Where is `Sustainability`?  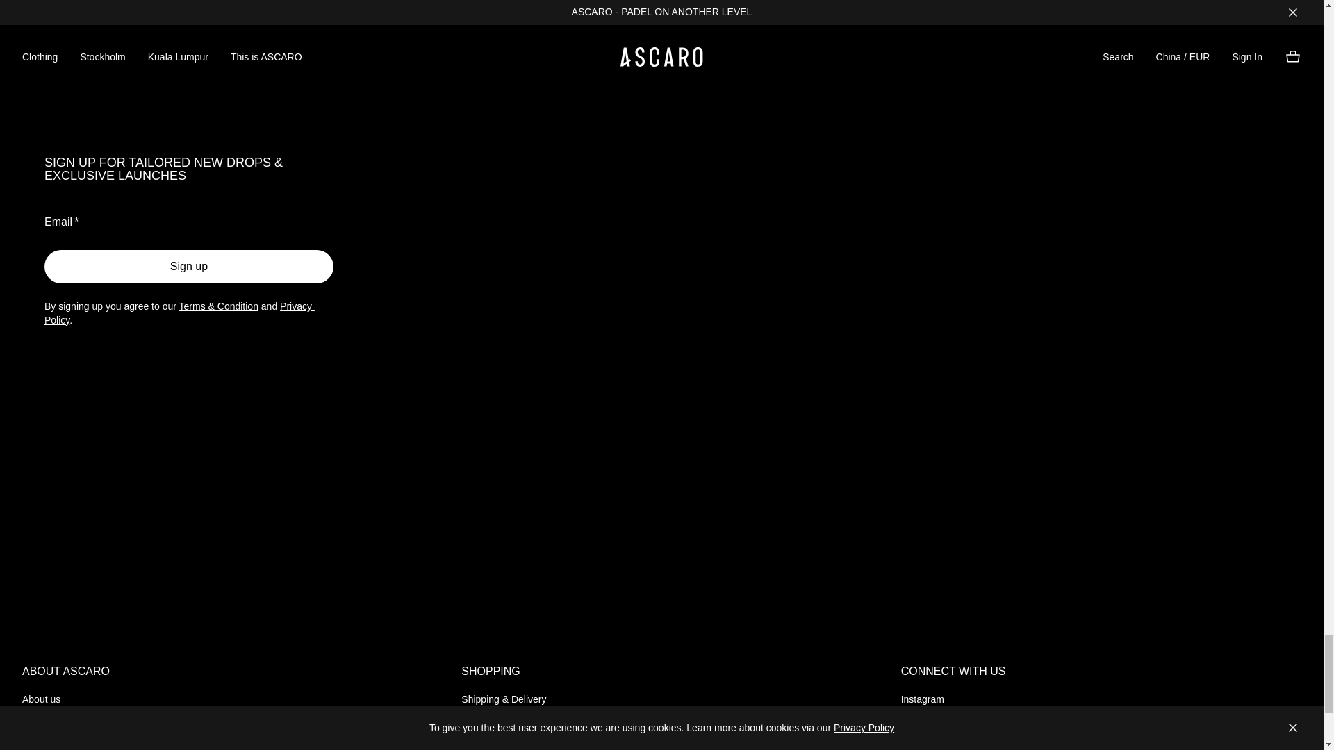
Sustainability is located at coordinates (51, 719).